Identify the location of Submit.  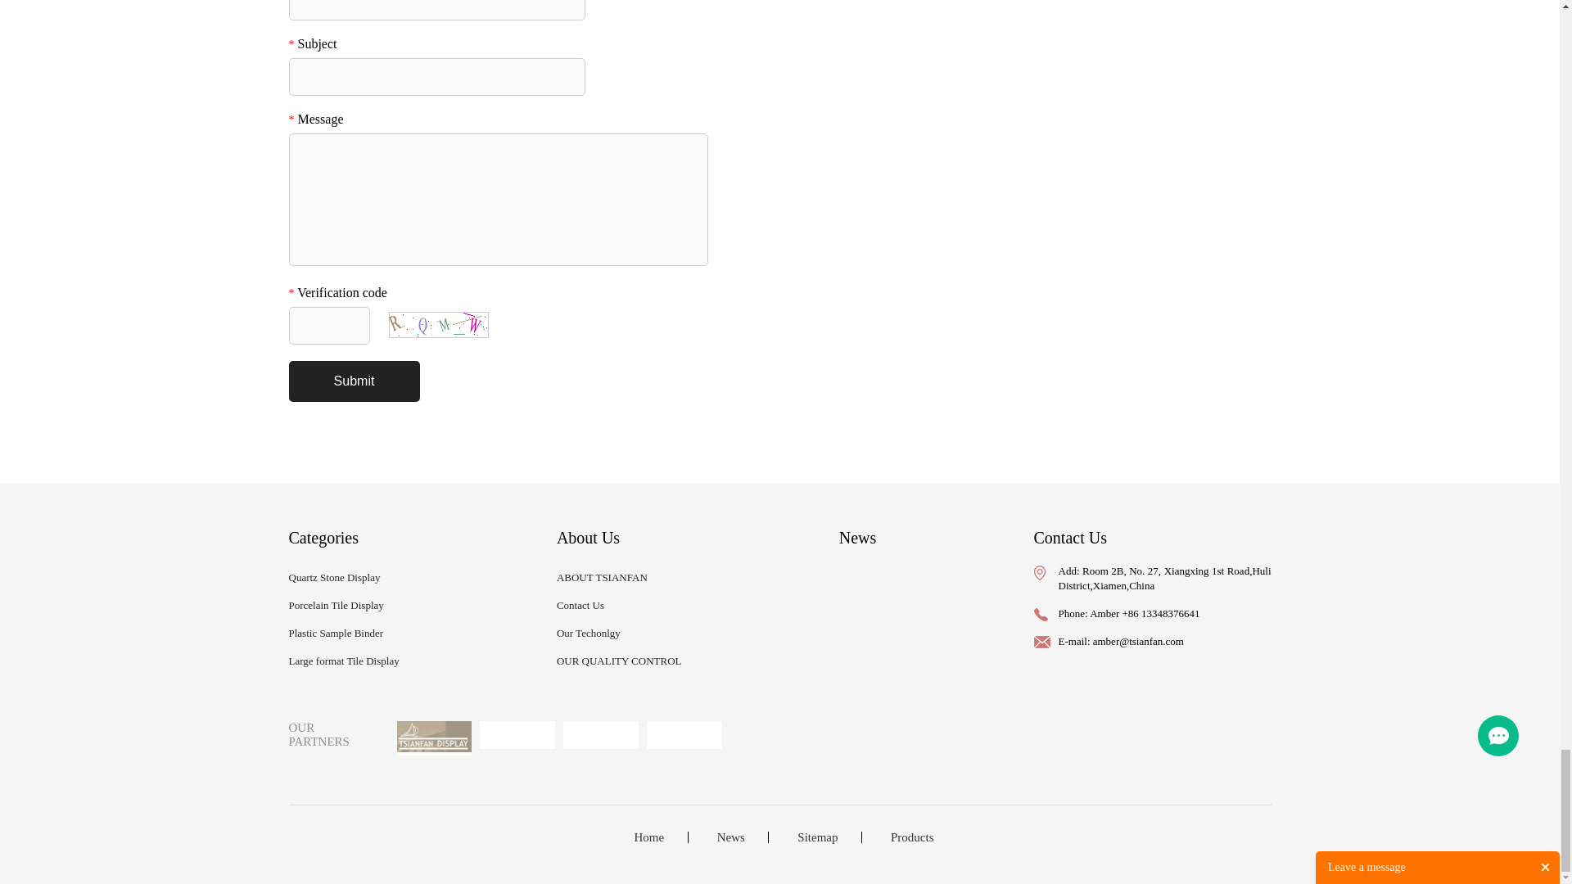
(354, 381).